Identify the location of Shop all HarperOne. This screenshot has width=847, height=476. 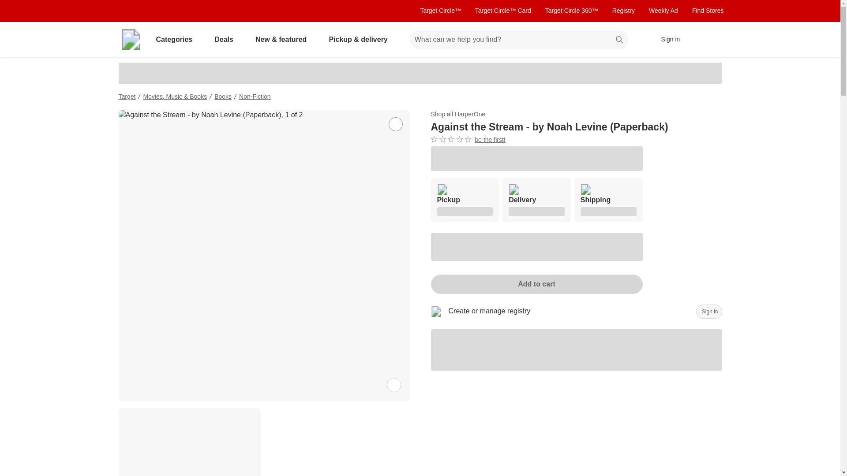
(458, 114).